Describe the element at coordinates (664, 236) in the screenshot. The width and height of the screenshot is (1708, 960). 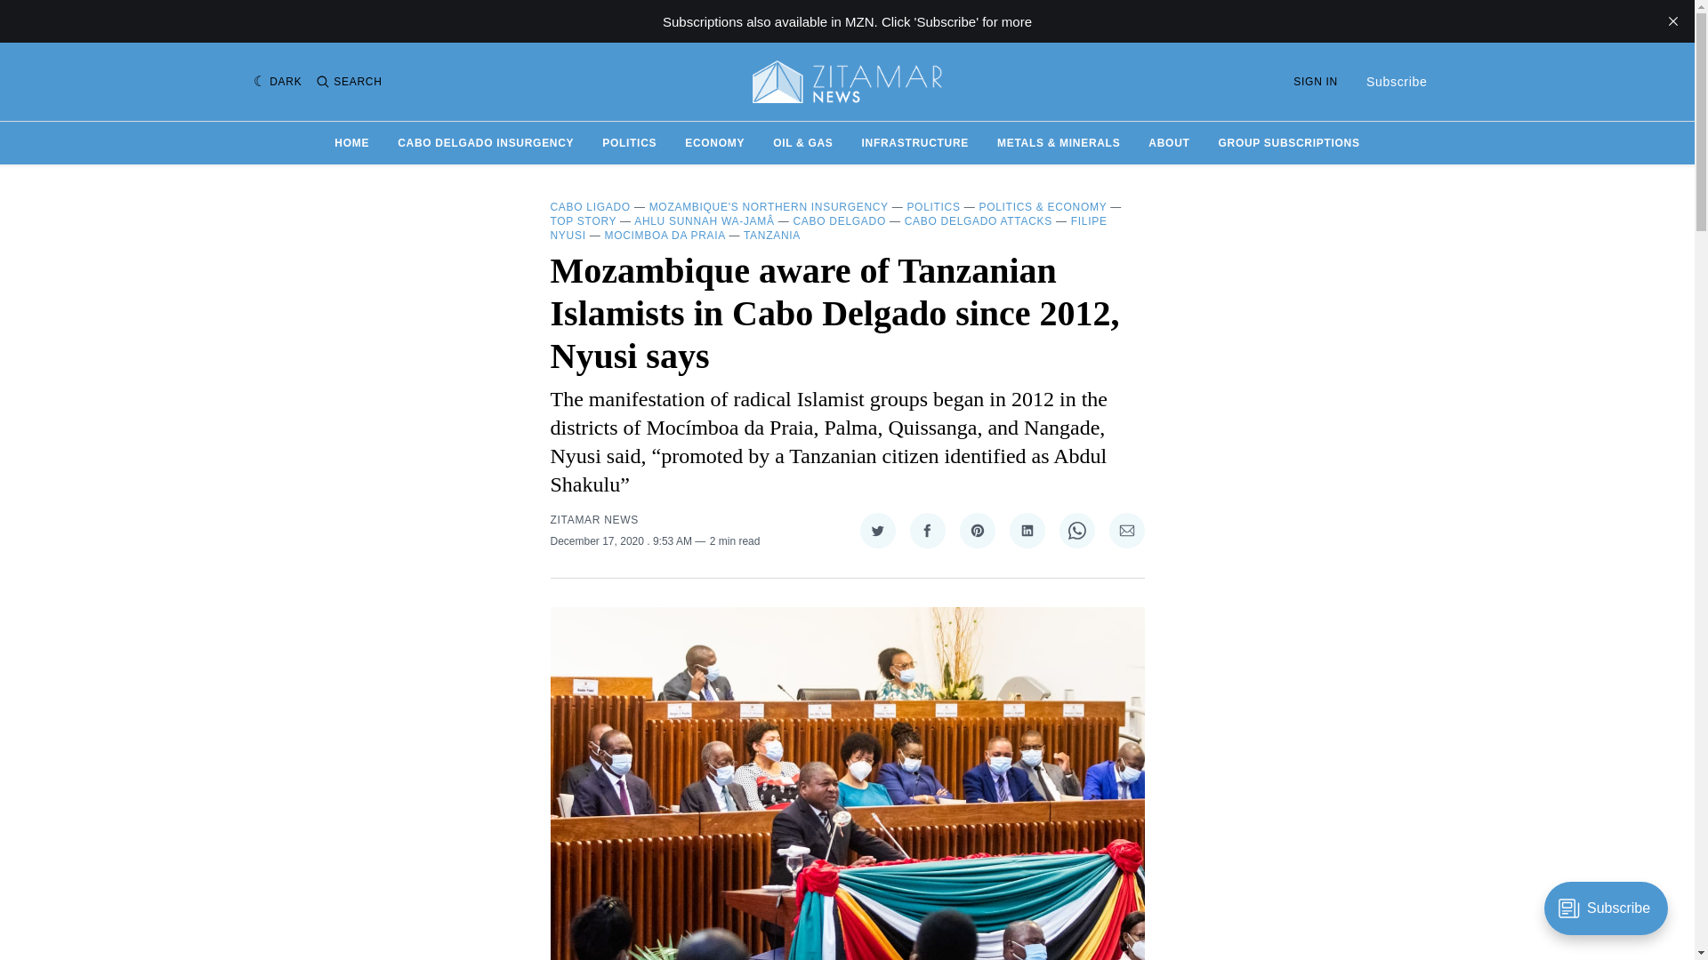
I see `MOCIMBOA DA PRAIA` at that location.